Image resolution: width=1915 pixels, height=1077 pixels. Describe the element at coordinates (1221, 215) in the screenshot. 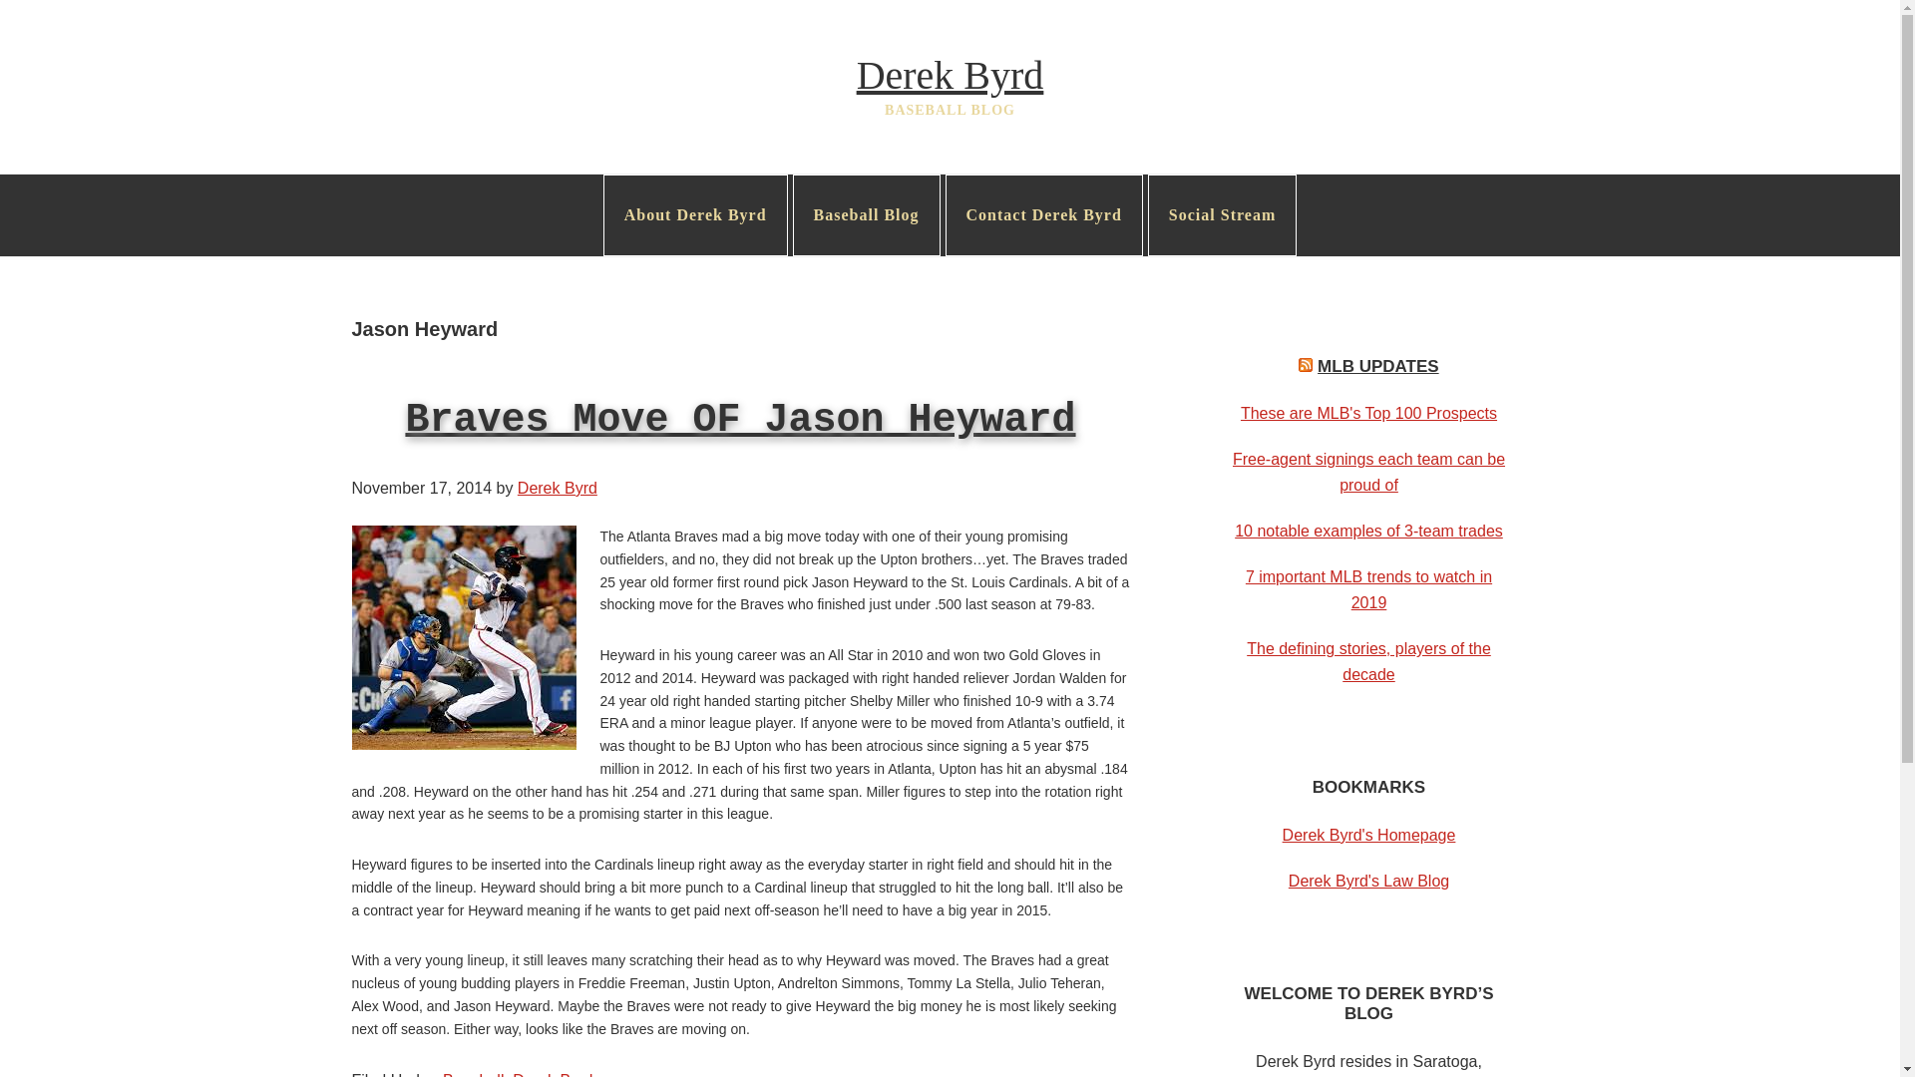

I see `Social Stream` at that location.